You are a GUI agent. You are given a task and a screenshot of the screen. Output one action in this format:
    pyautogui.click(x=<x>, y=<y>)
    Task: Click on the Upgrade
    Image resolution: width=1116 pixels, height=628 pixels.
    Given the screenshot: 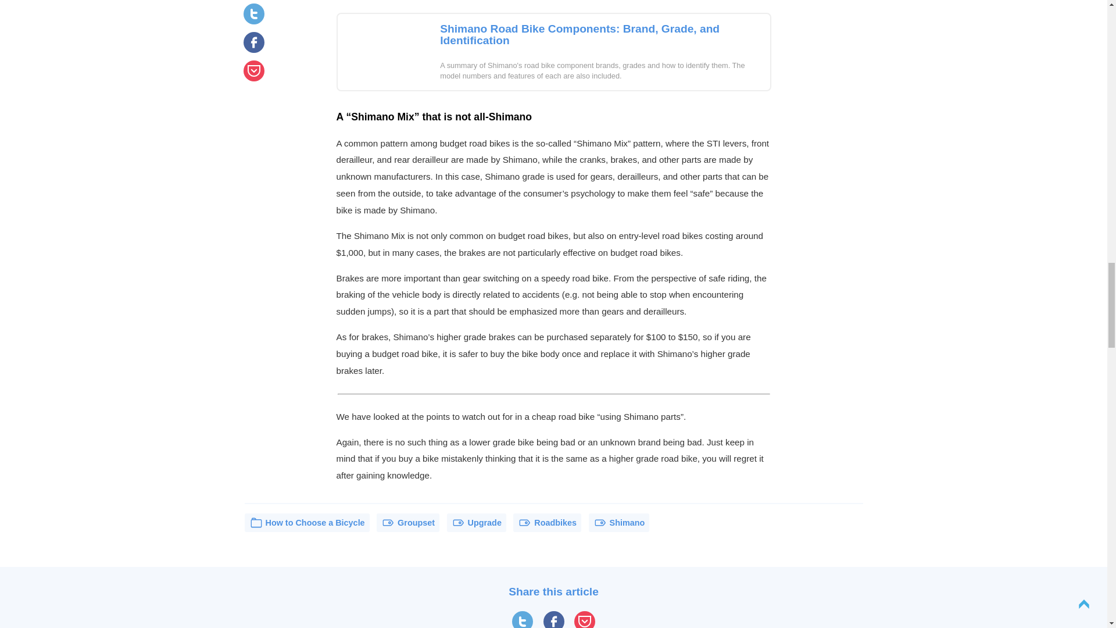 What is the action you would take?
    pyautogui.click(x=477, y=522)
    